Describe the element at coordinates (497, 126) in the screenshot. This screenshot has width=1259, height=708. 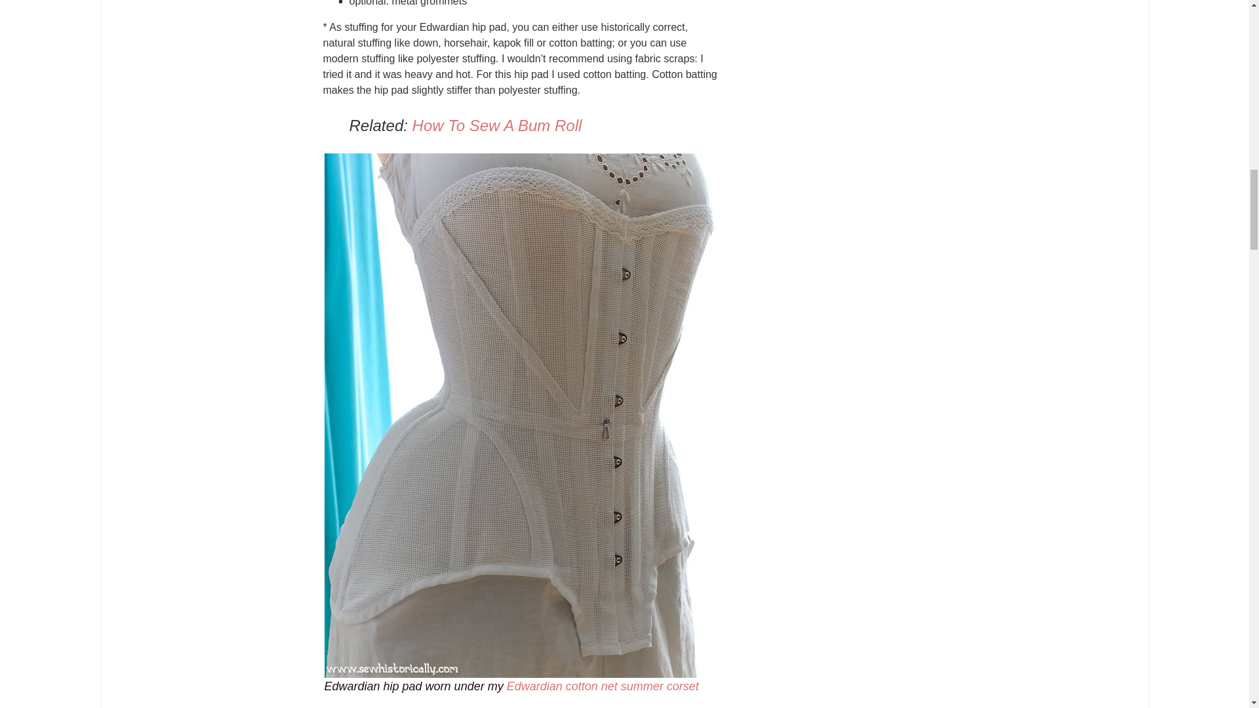
I see `How To Sew A Bum Roll` at that location.